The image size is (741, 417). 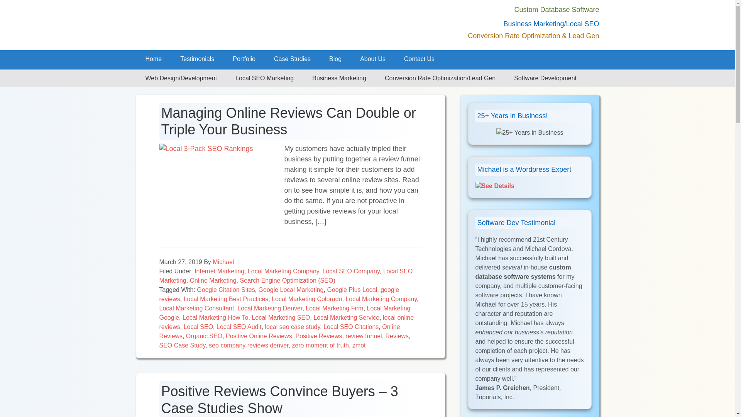 I want to click on Local SEO Marketing, so click(x=286, y=276).